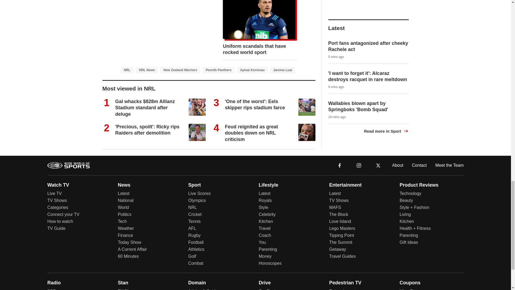 This screenshot has height=290, width=515. Describe the element at coordinates (180, 70) in the screenshot. I see `New Zealand Warriors` at that location.